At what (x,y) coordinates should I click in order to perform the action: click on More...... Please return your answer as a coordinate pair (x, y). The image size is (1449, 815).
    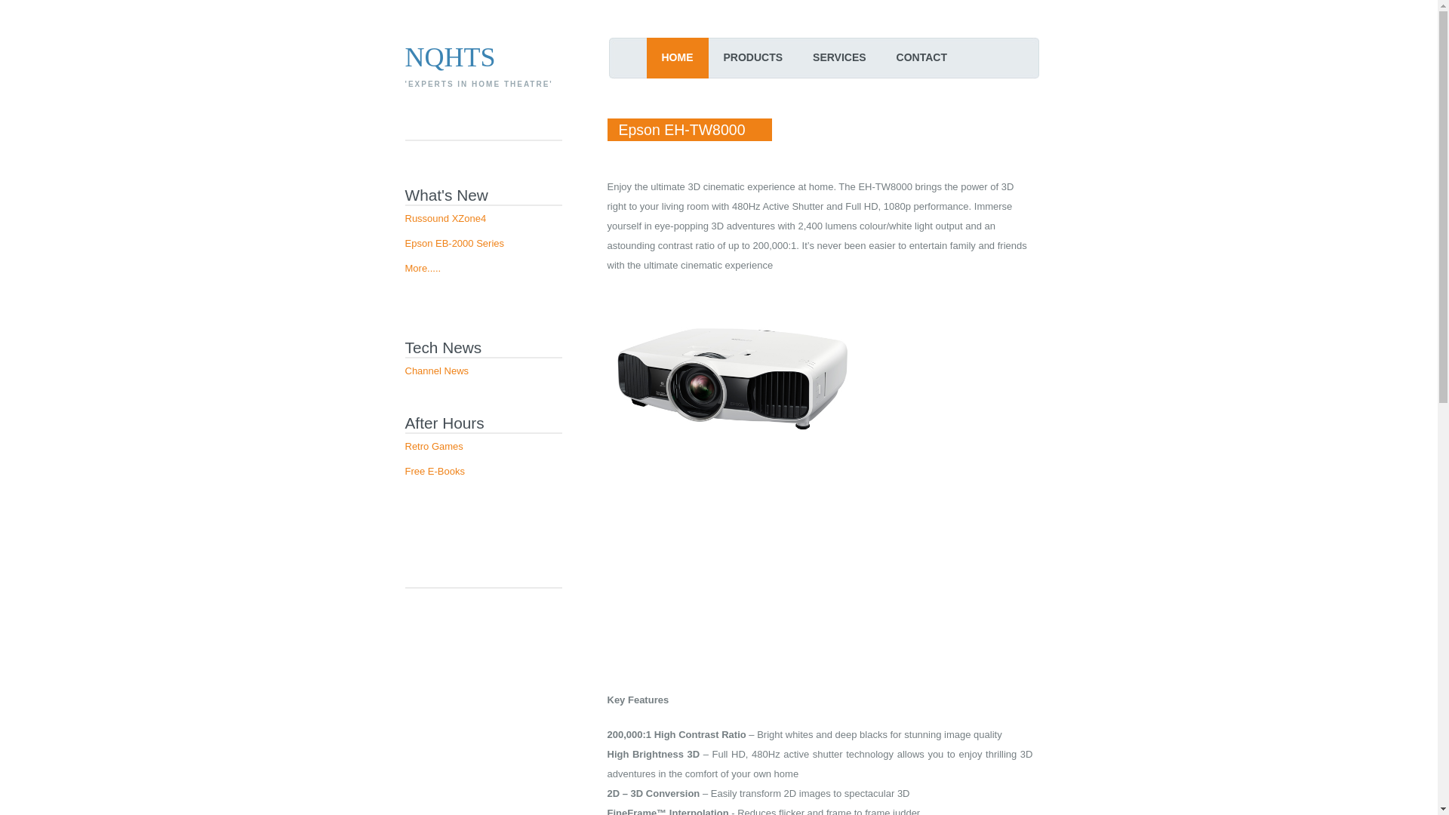
    Looking at the image, I should click on (423, 269).